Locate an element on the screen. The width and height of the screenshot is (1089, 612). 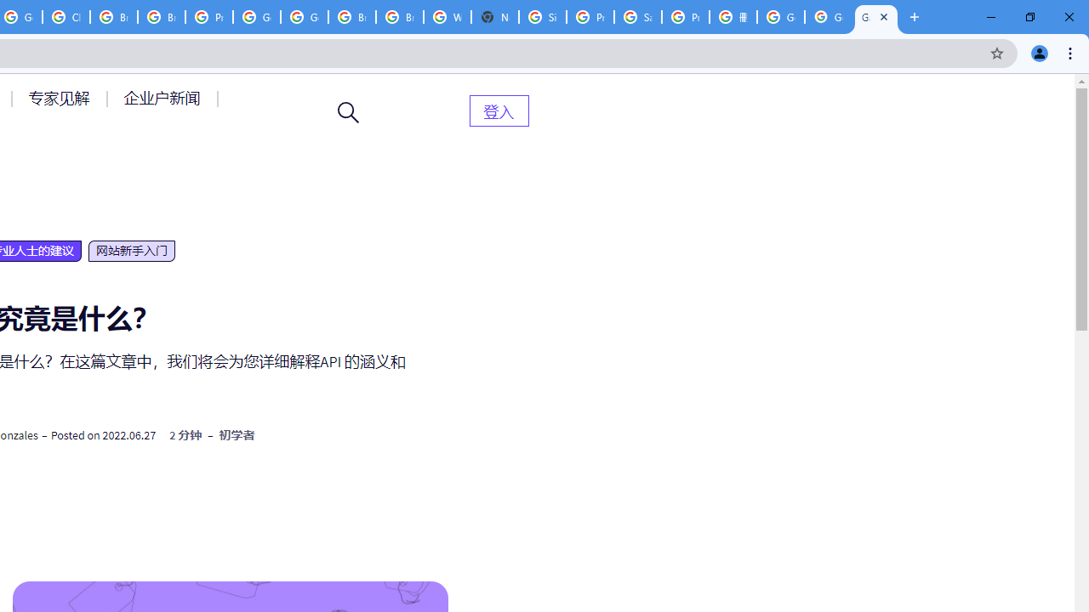
Google Cloud Platform is located at coordinates (257, 17).